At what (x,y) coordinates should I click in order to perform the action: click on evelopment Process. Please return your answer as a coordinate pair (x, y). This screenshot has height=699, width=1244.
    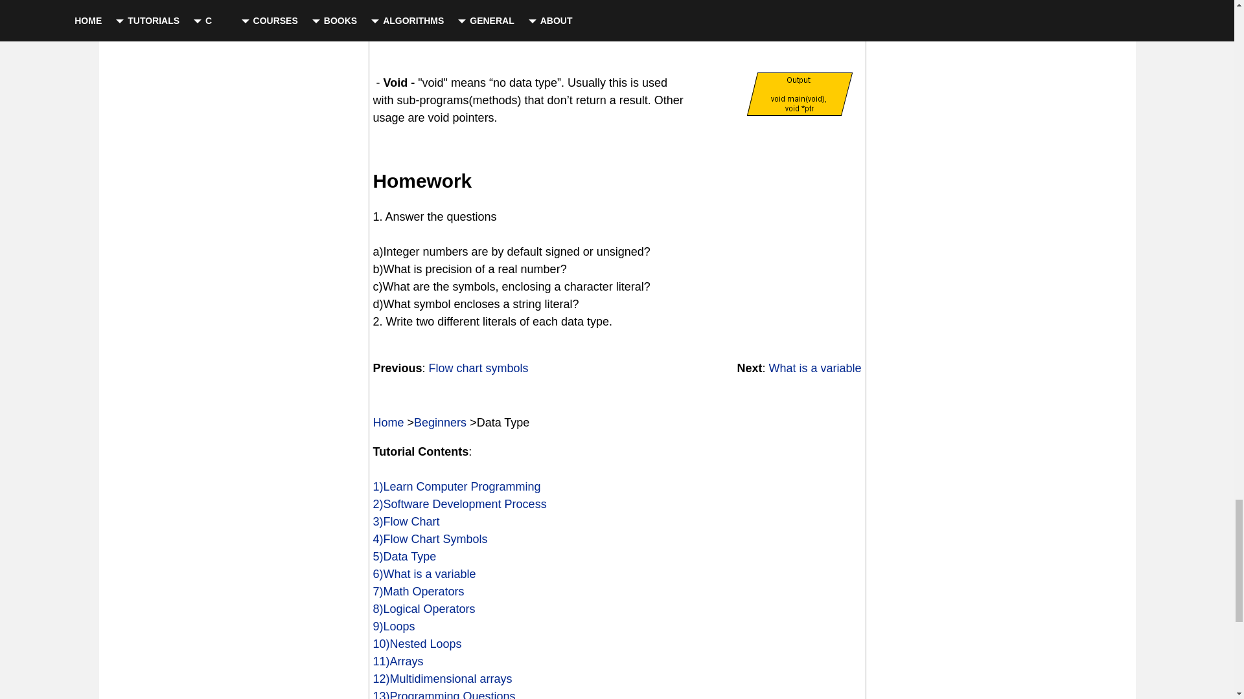
    Looking at the image, I should click on (494, 504).